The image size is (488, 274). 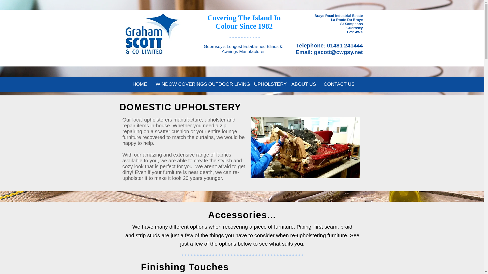 I want to click on CONTACT US, so click(x=338, y=84).